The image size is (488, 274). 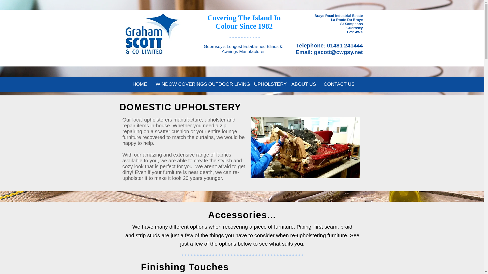 I want to click on CONTACT US, so click(x=338, y=84).